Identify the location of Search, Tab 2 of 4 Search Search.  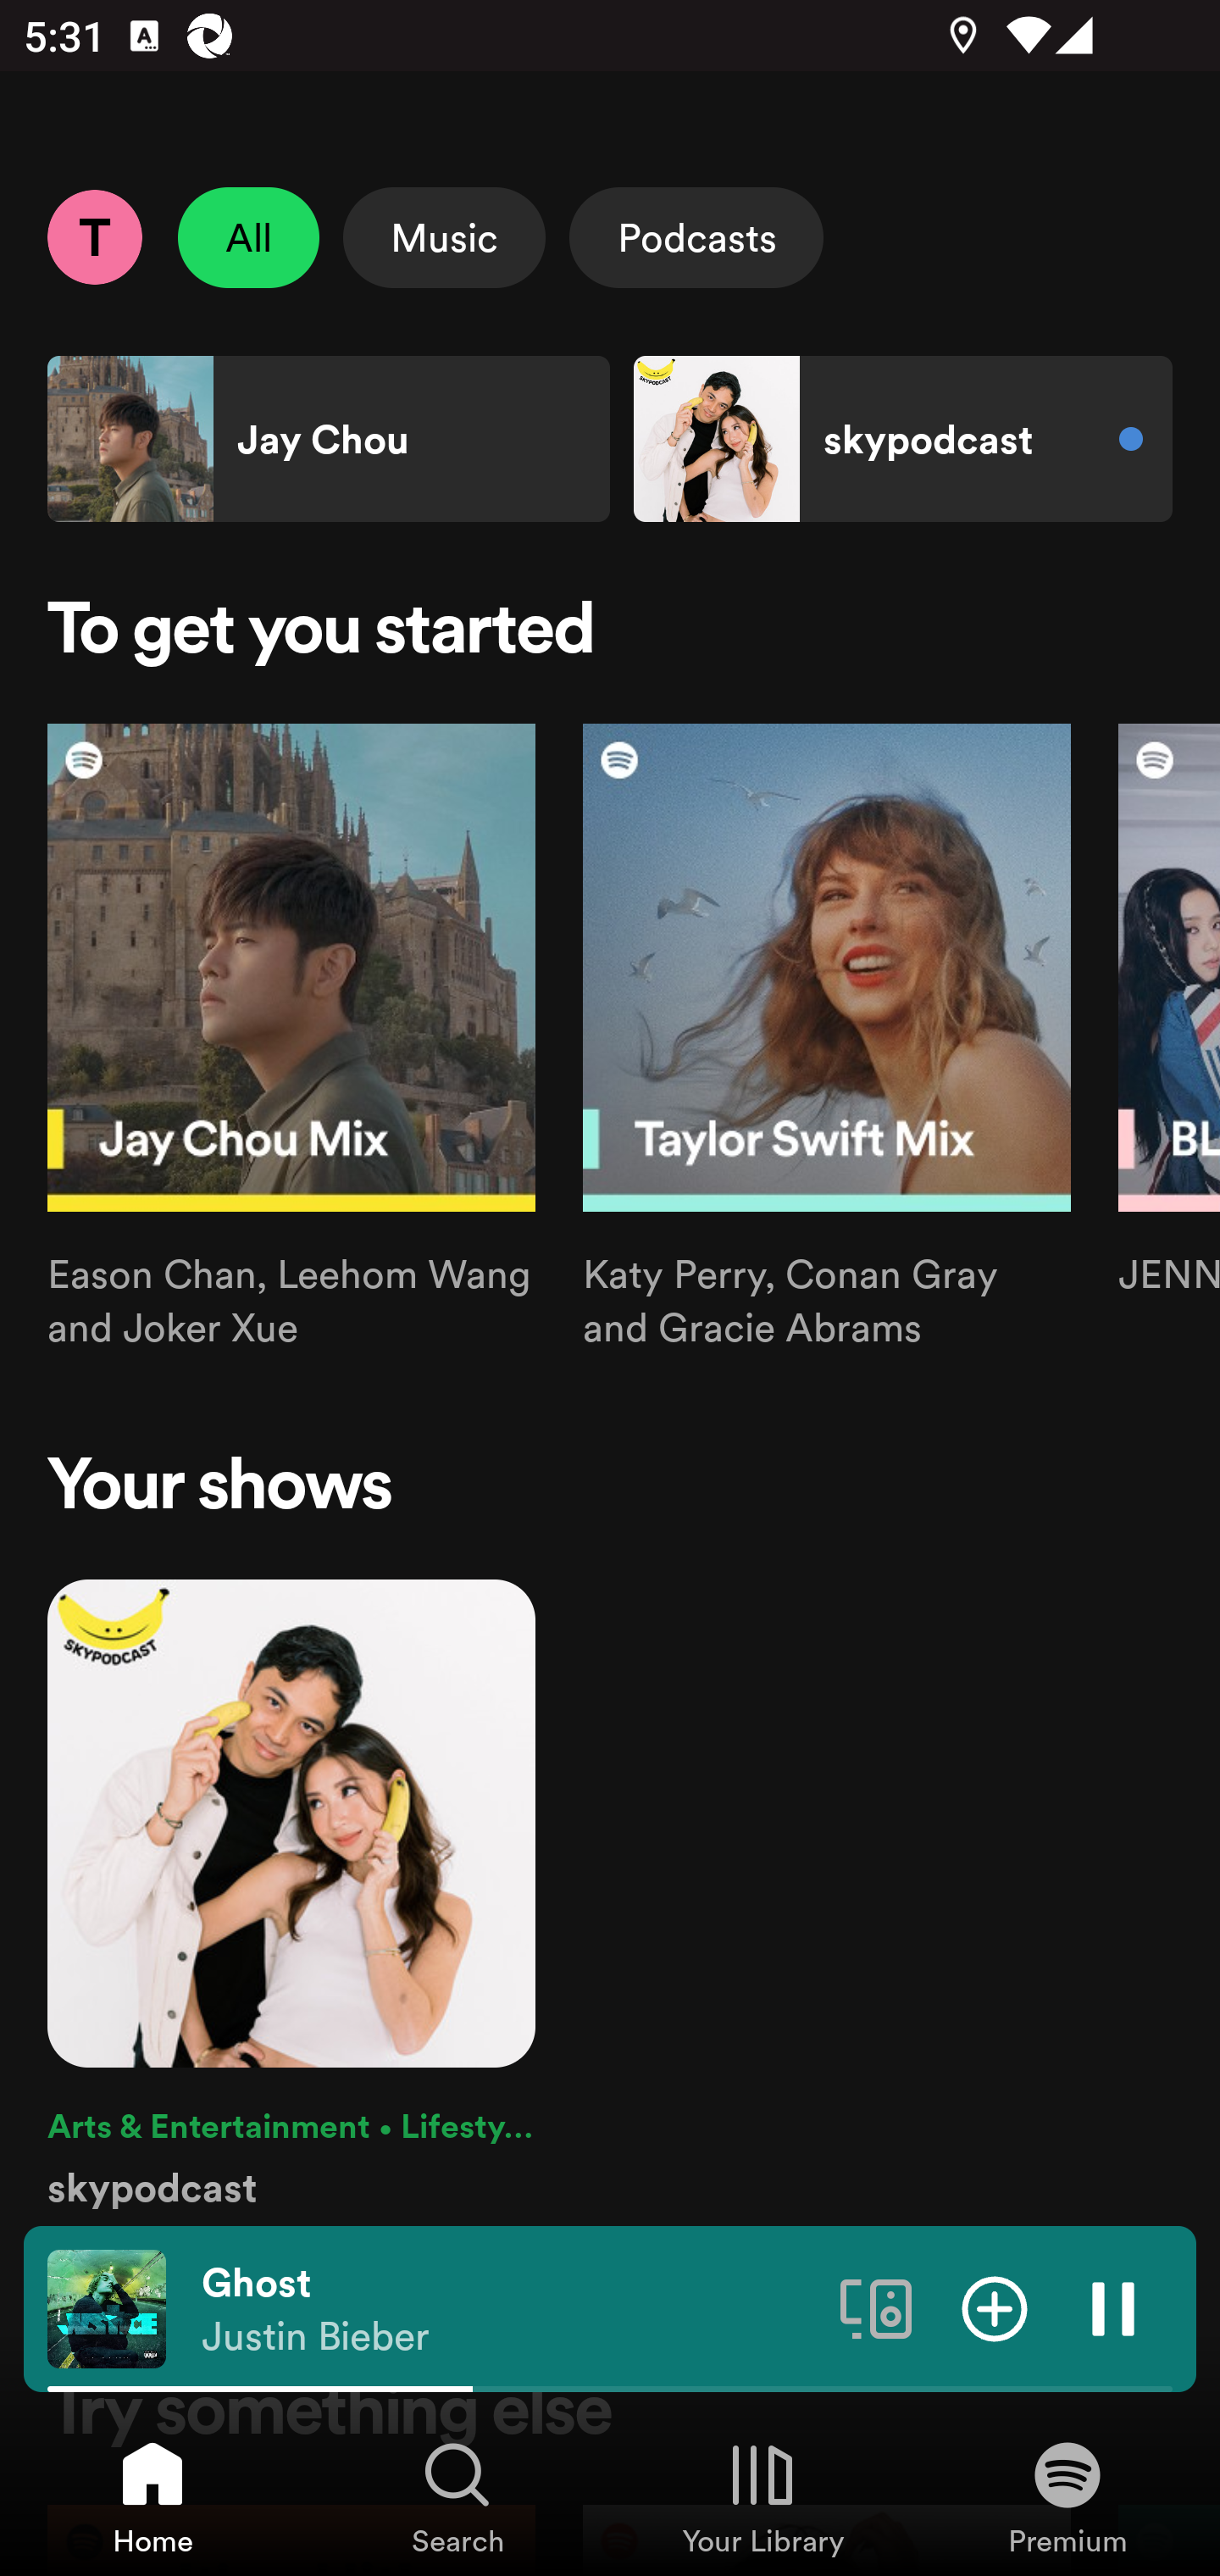
(457, 2496).